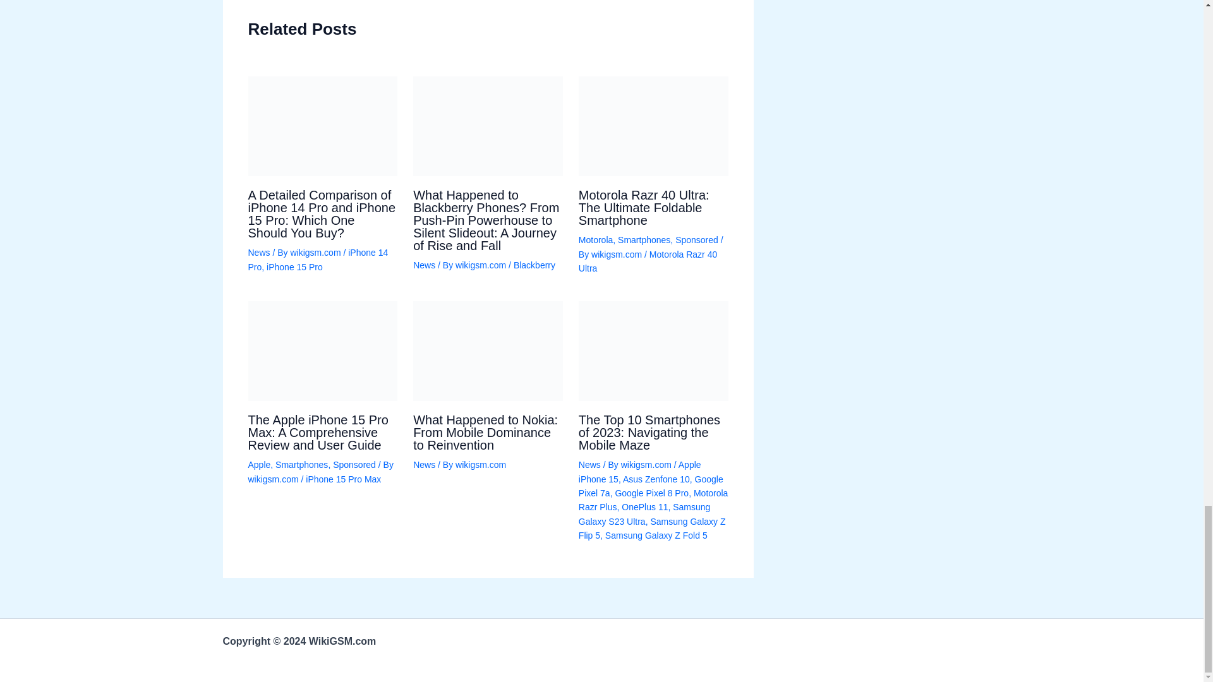  Describe the element at coordinates (274, 479) in the screenshot. I see `View all posts by wikigsm.com` at that location.